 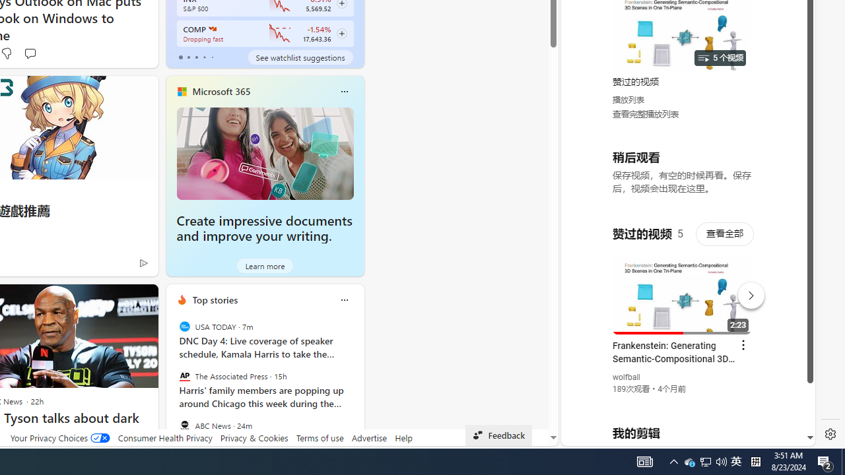 What do you see at coordinates (211, 29) in the screenshot?
I see `NASDAQ` at bounding box center [211, 29].